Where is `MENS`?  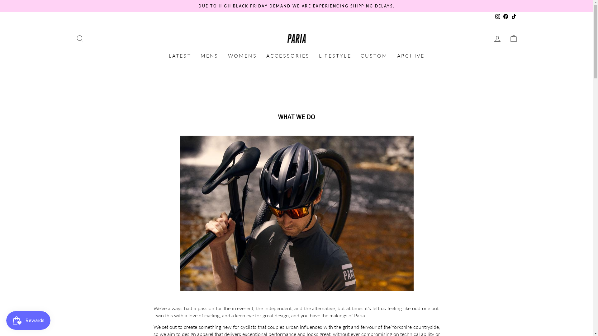
MENS is located at coordinates (210, 55).